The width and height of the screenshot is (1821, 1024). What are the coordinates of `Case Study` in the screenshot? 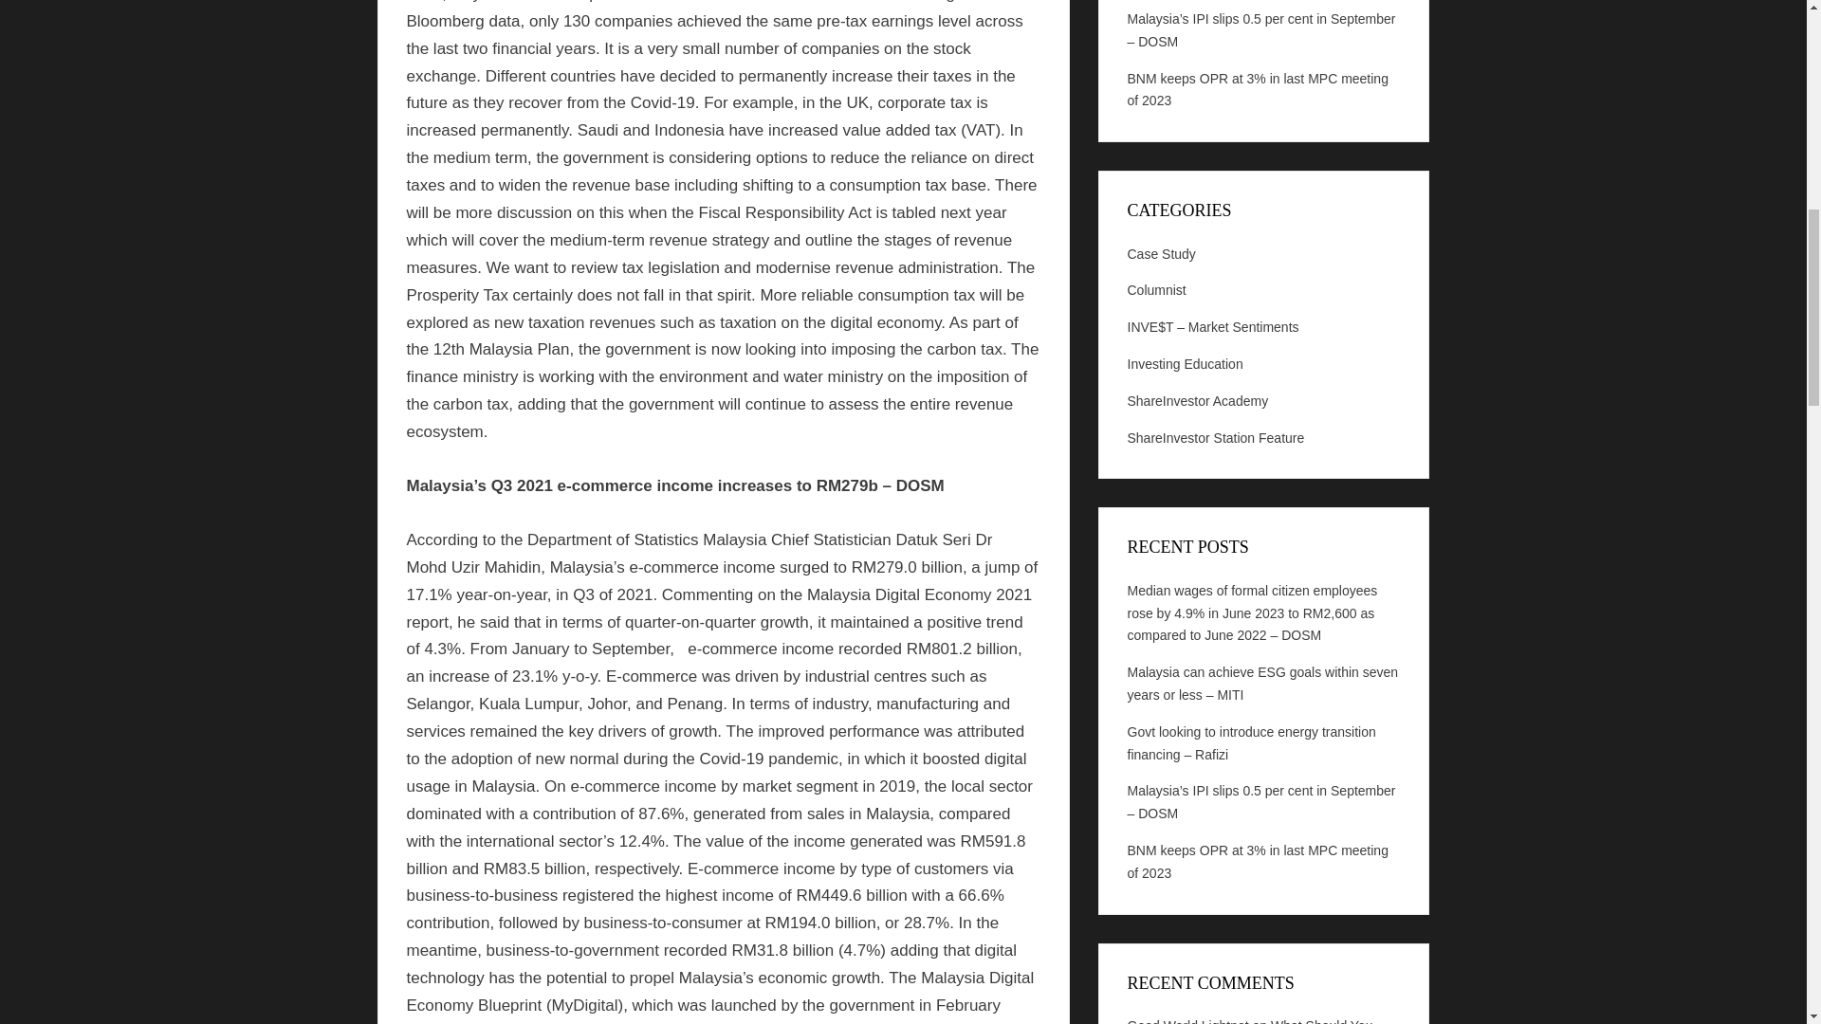 It's located at (1161, 254).